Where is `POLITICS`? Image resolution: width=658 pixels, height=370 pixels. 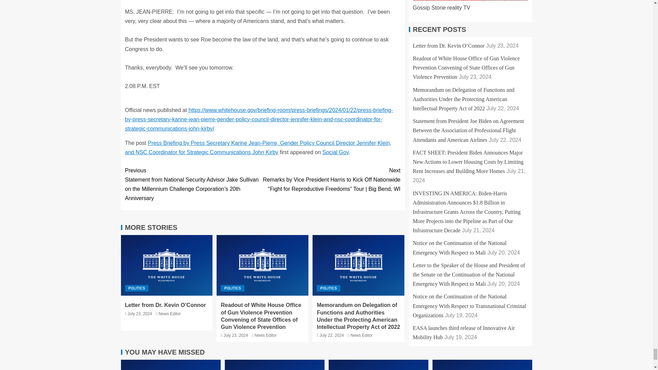
POLITICS is located at coordinates (328, 288).